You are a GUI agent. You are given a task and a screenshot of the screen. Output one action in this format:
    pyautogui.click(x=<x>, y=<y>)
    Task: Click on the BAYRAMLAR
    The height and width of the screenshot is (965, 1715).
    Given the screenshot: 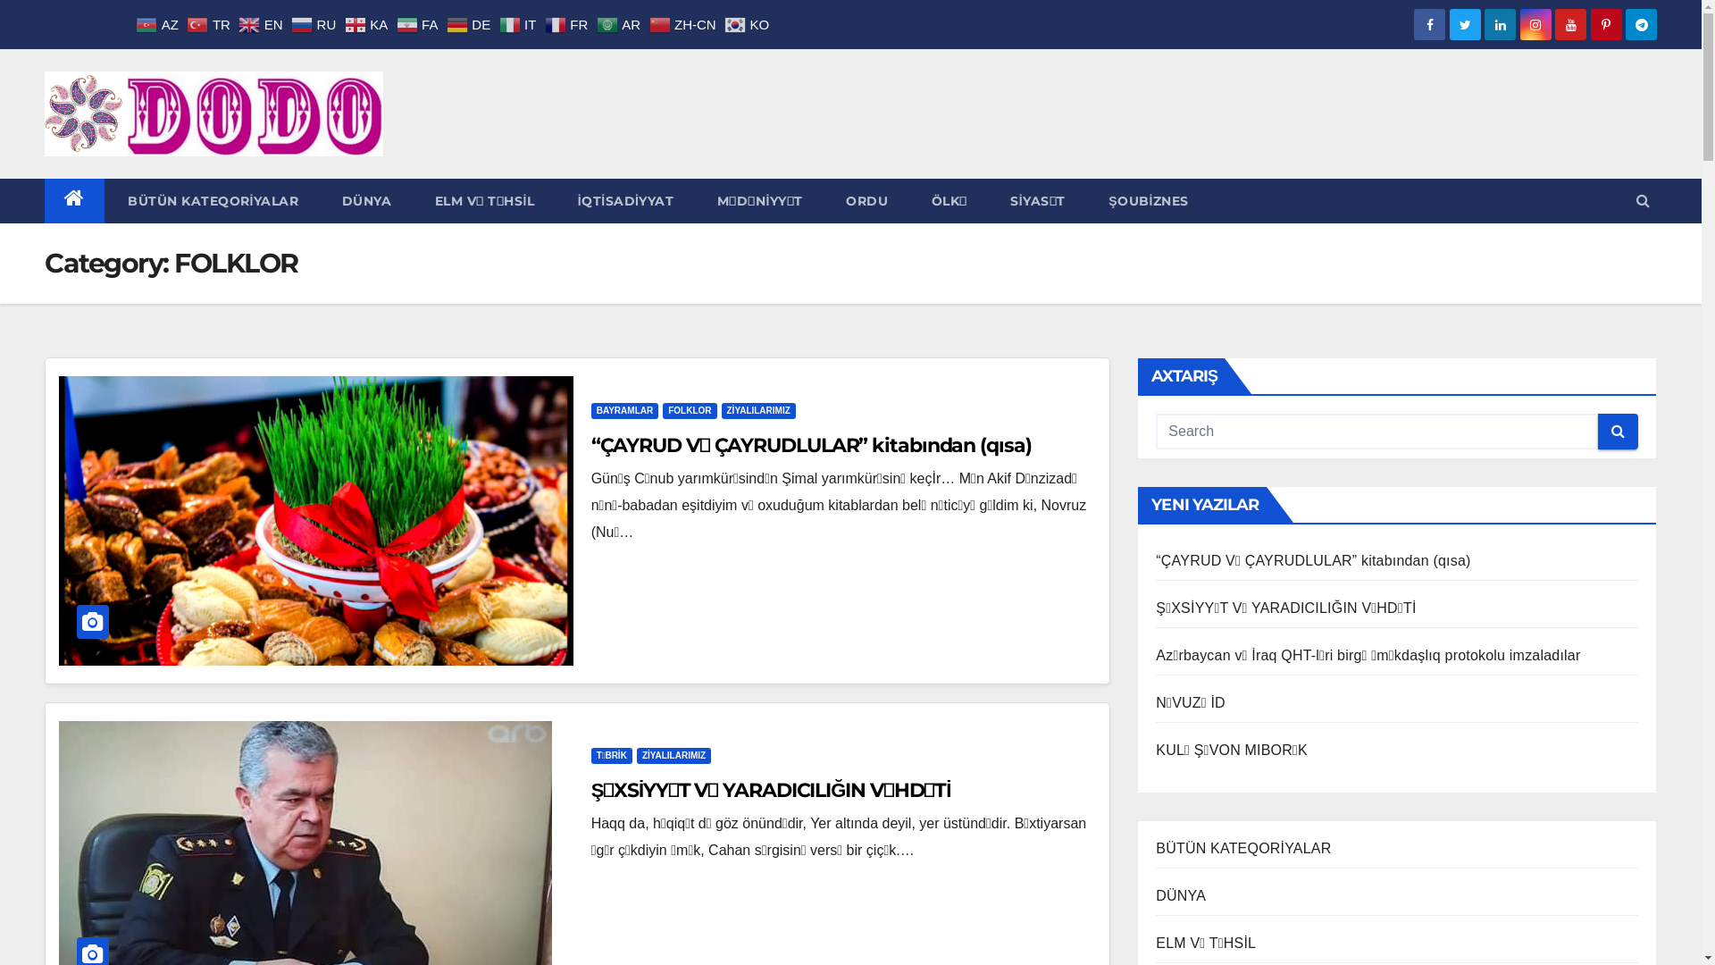 What is the action you would take?
    pyautogui.click(x=625, y=411)
    